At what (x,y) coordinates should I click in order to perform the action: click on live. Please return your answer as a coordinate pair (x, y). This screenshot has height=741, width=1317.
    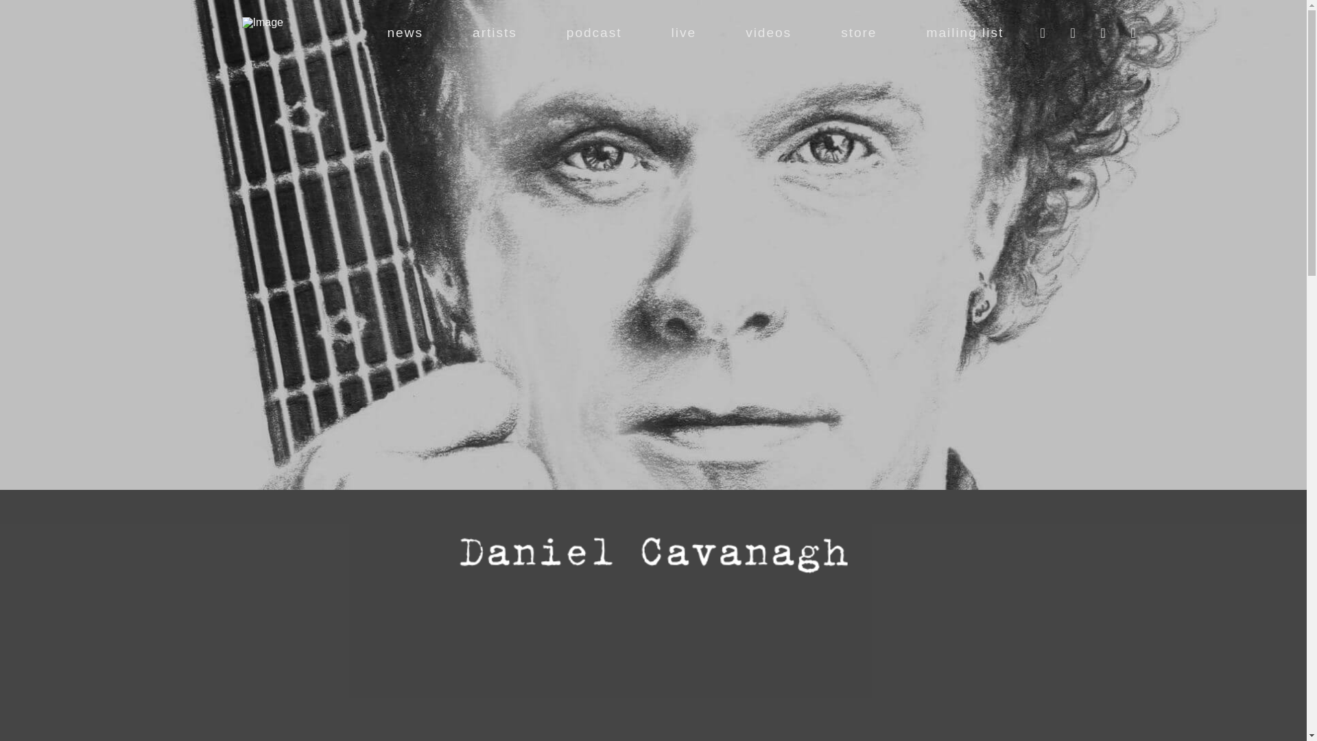
    Looking at the image, I should click on (683, 33).